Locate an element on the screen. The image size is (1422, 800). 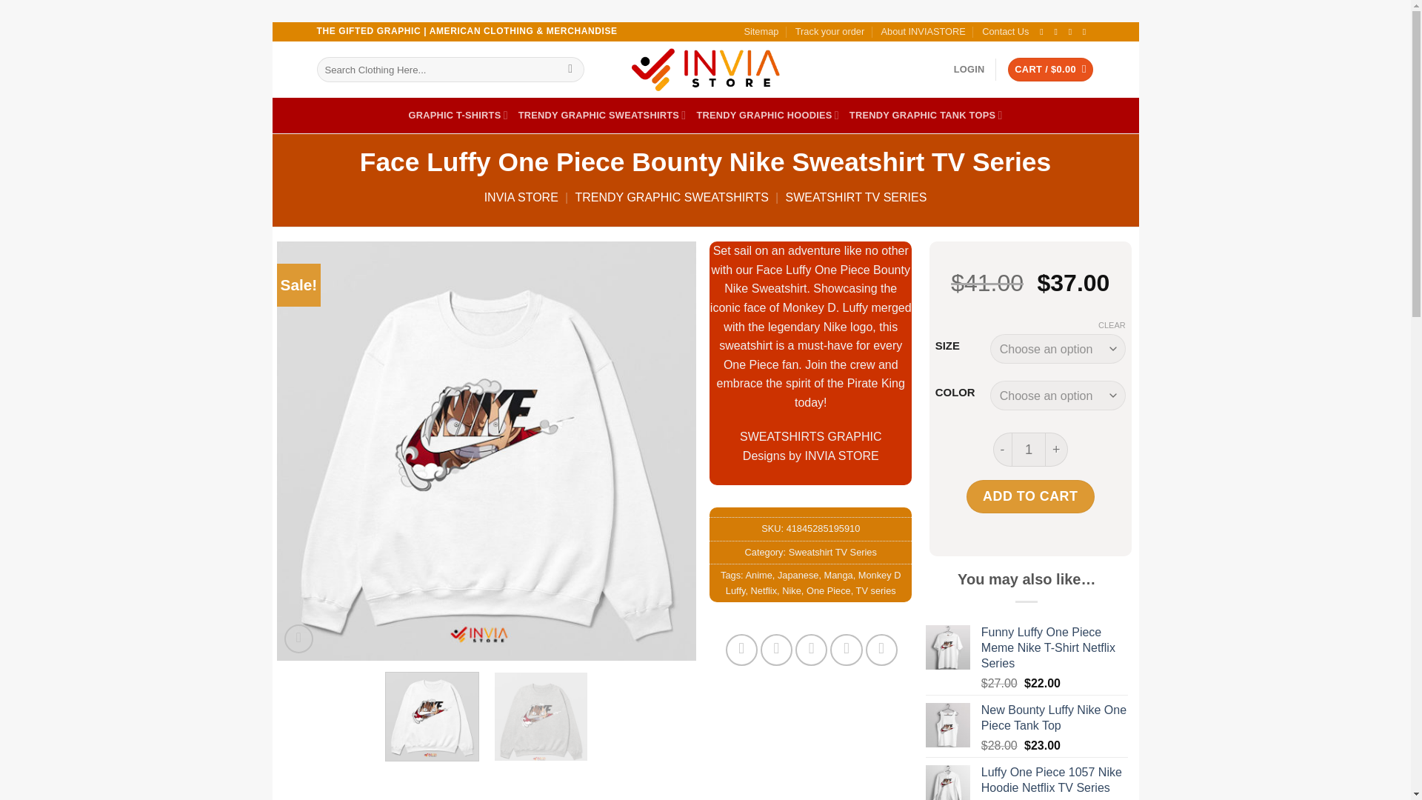
Share on Twitter is located at coordinates (776, 650).